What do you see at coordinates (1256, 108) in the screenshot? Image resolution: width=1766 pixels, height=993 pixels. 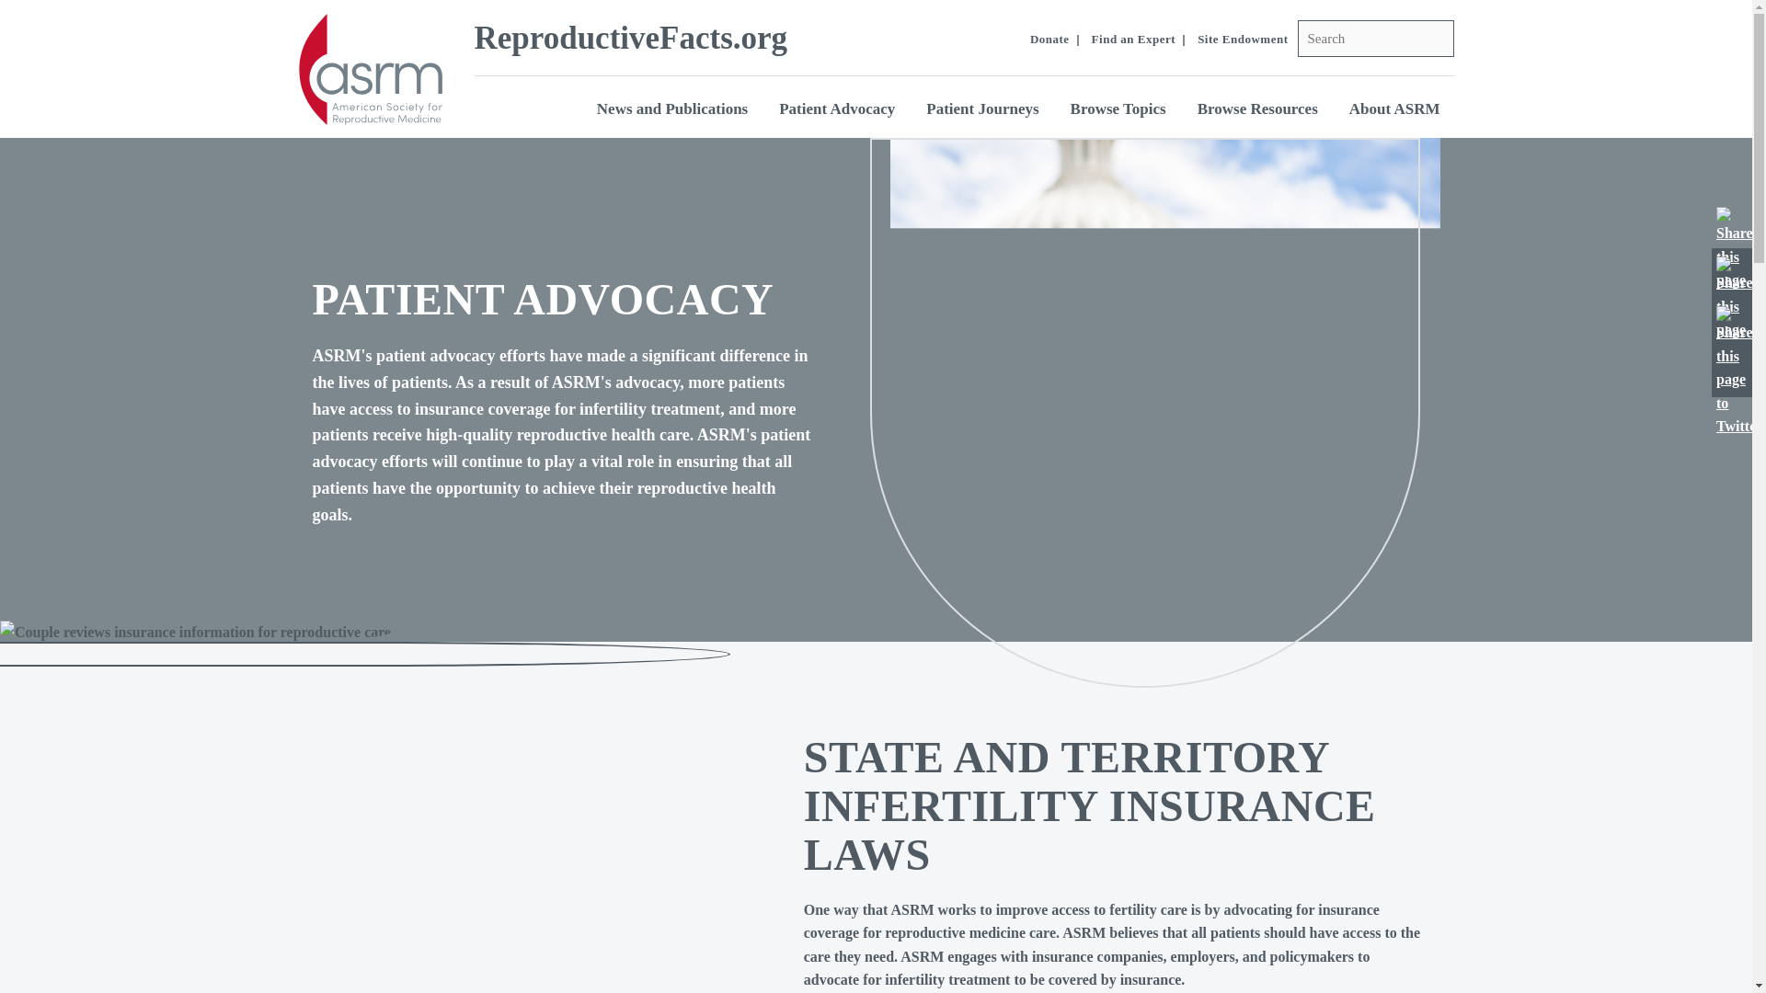 I see `Browse Resources` at bounding box center [1256, 108].